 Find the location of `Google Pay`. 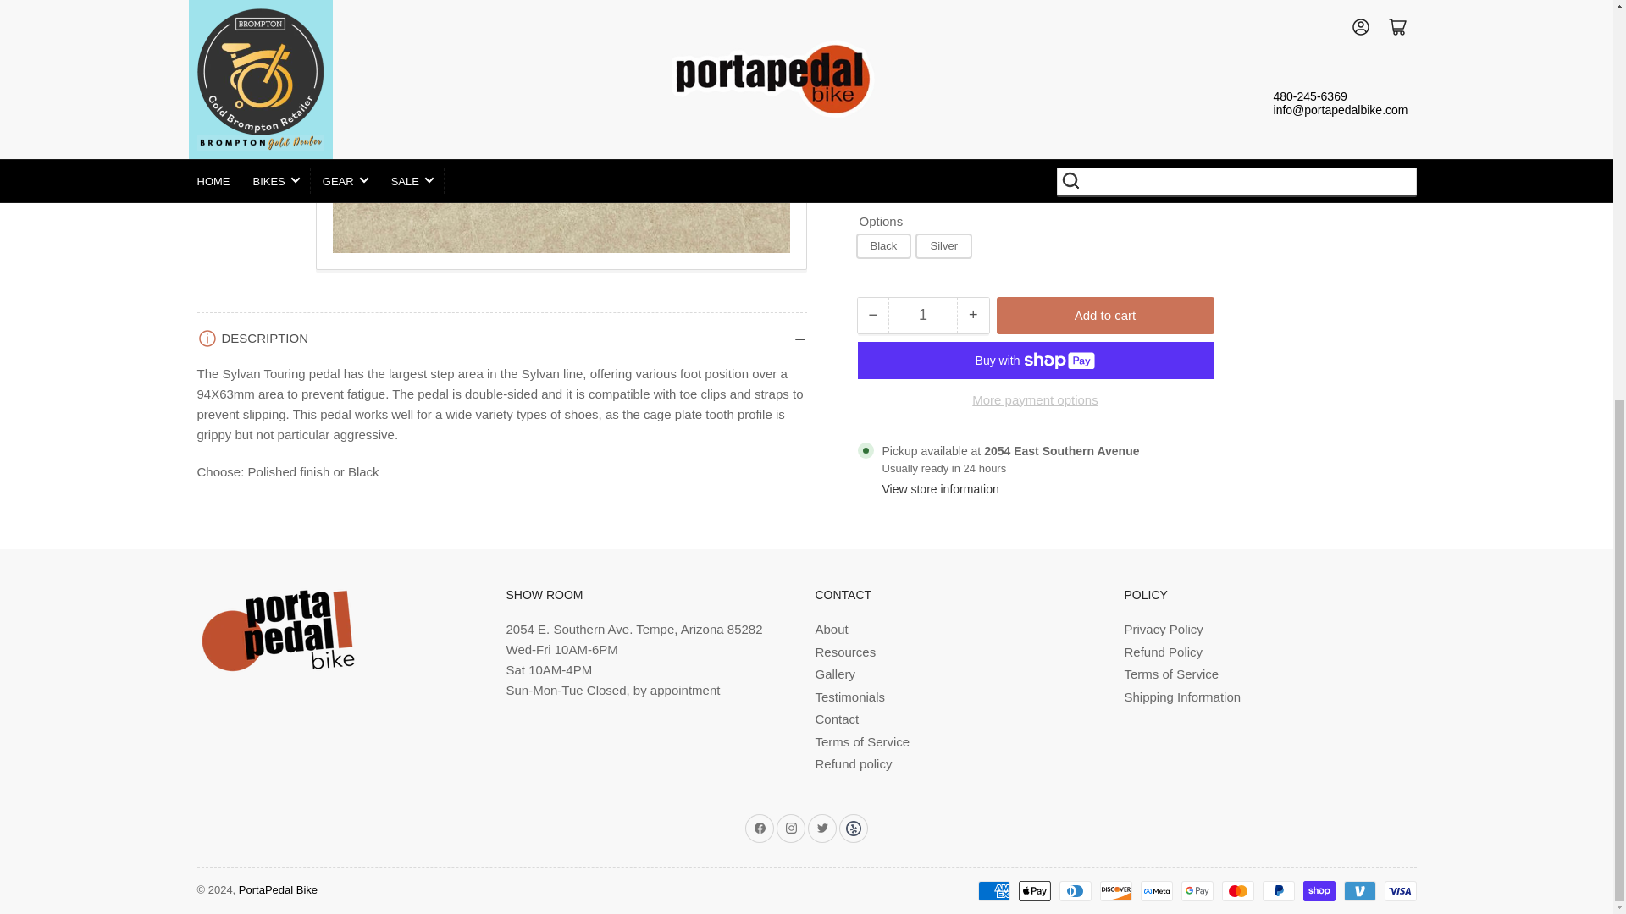

Google Pay is located at coordinates (1196, 890).